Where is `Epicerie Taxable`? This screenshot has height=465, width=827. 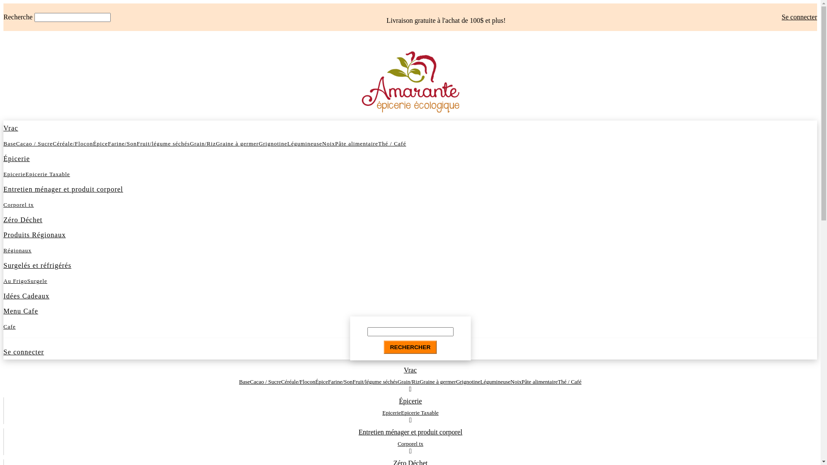 Epicerie Taxable is located at coordinates (420, 412).